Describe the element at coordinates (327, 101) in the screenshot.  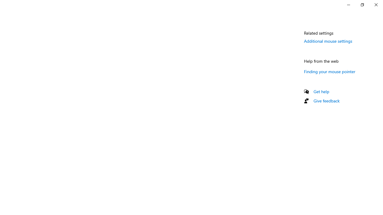
I see `Give feedback` at that location.